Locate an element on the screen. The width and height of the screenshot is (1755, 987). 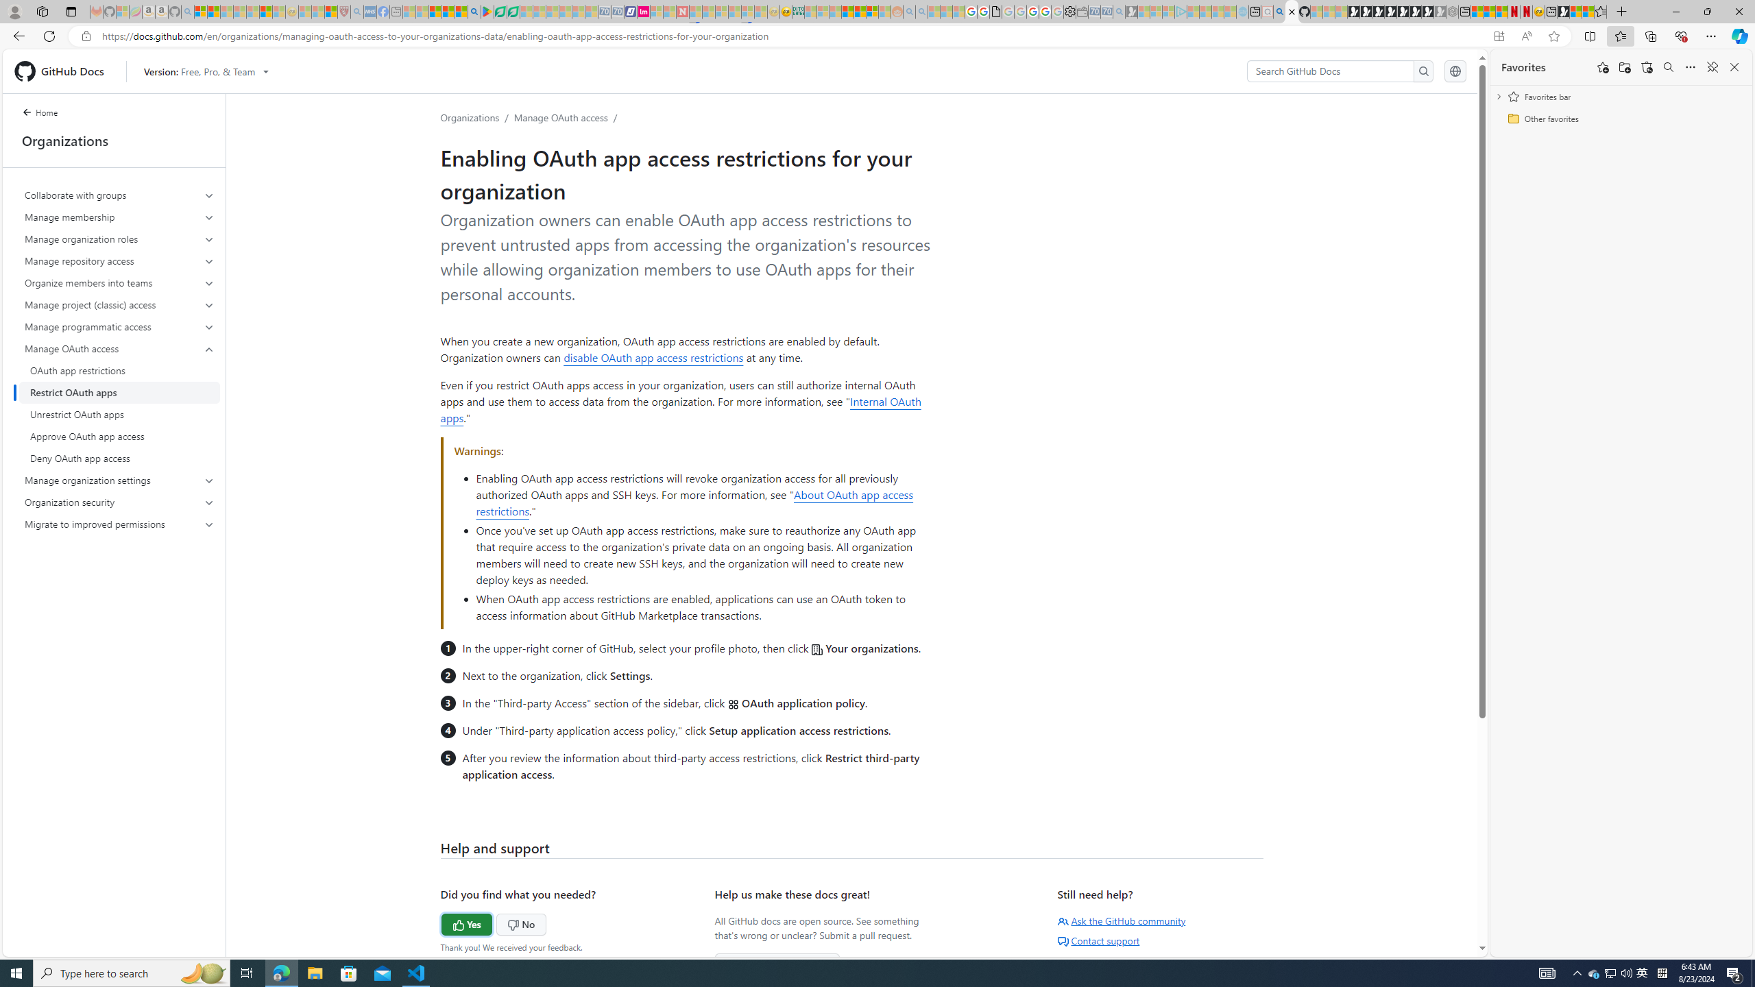
Bing Real Estate - Home sales and rental listings - Sleeping is located at coordinates (1119, 12).